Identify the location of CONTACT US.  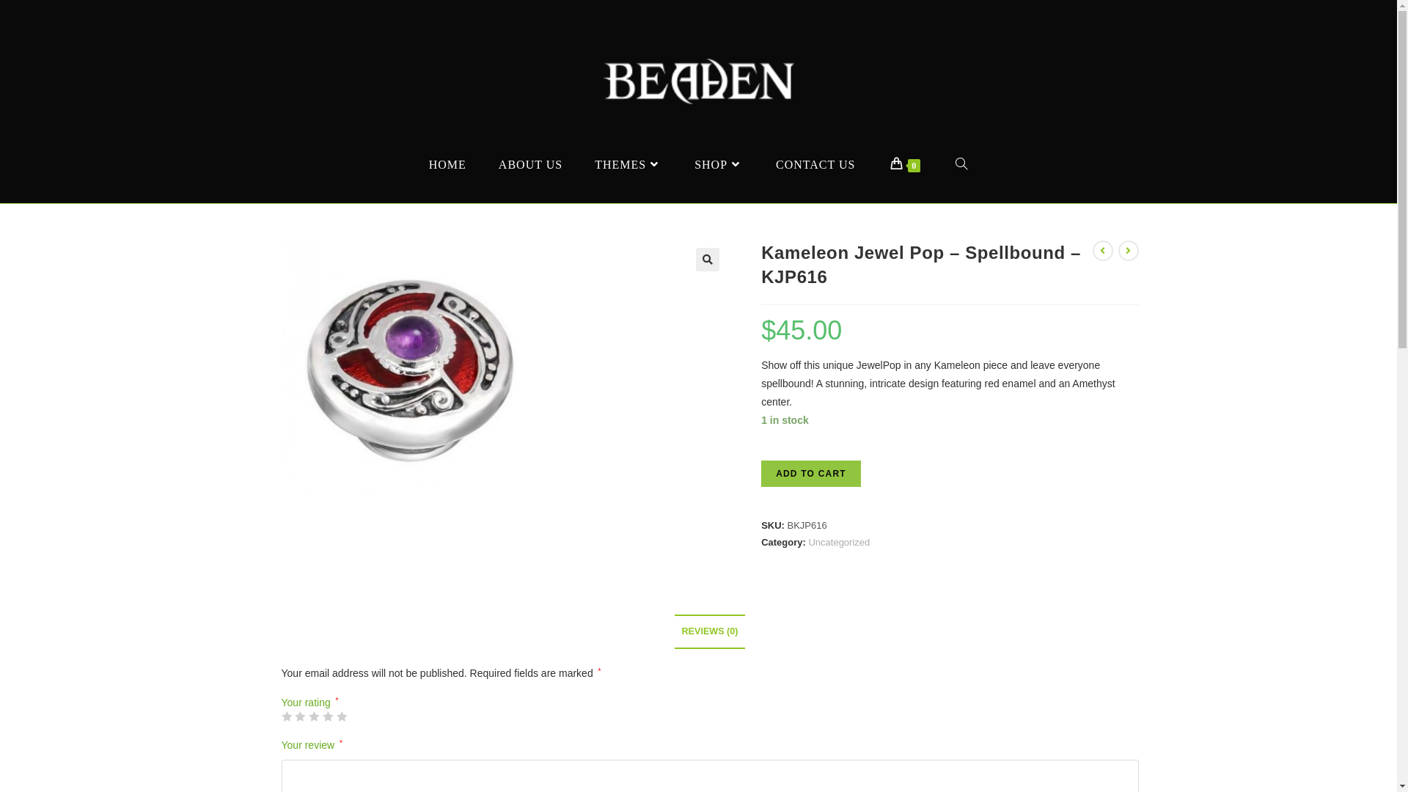
(815, 164).